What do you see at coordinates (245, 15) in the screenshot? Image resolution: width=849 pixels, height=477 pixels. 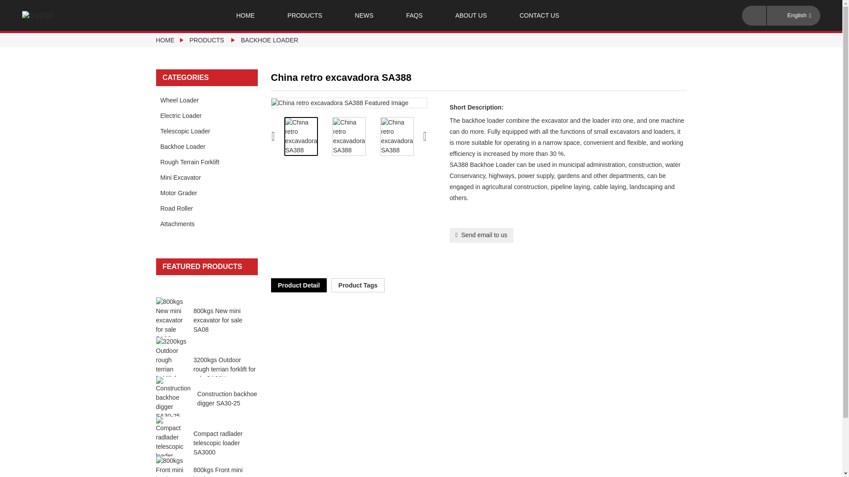 I see `HOME` at bounding box center [245, 15].